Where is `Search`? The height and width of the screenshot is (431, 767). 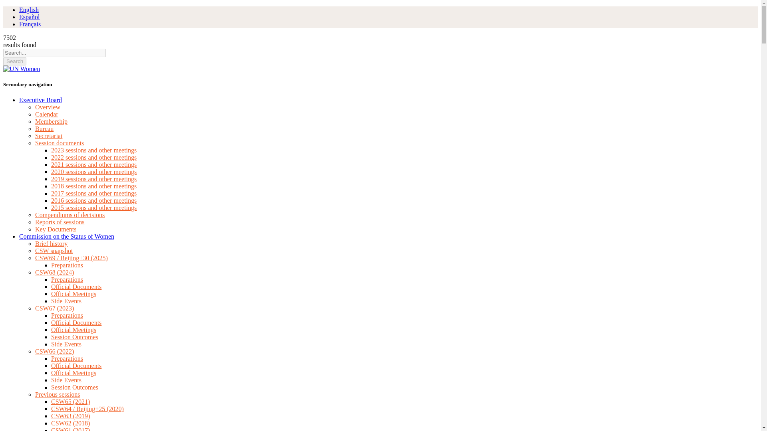
Search is located at coordinates (14, 61).